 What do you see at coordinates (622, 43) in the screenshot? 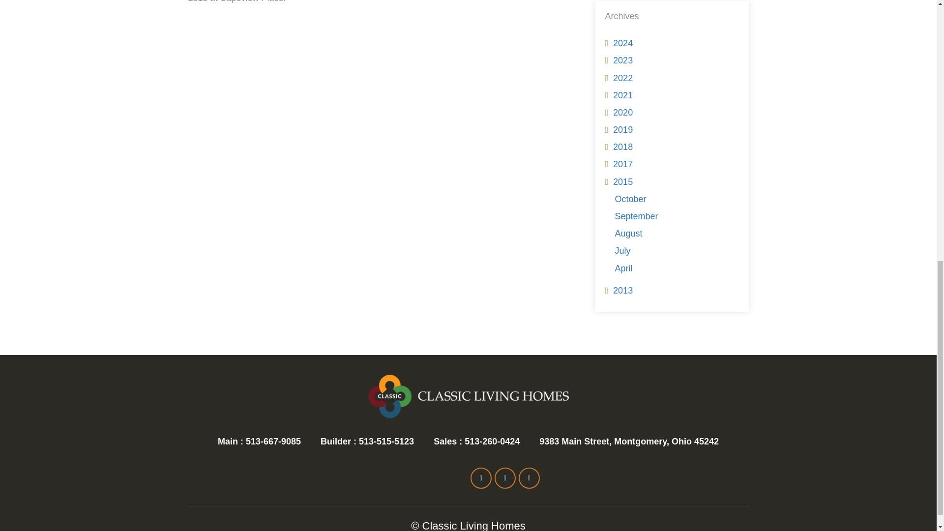
I see `2024` at bounding box center [622, 43].